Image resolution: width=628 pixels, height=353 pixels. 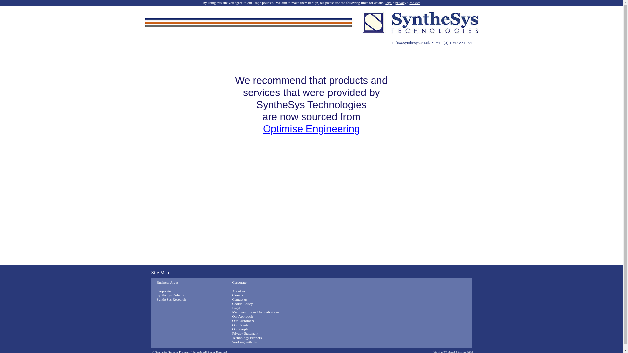 I want to click on privacy, so click(x=401, y=3).